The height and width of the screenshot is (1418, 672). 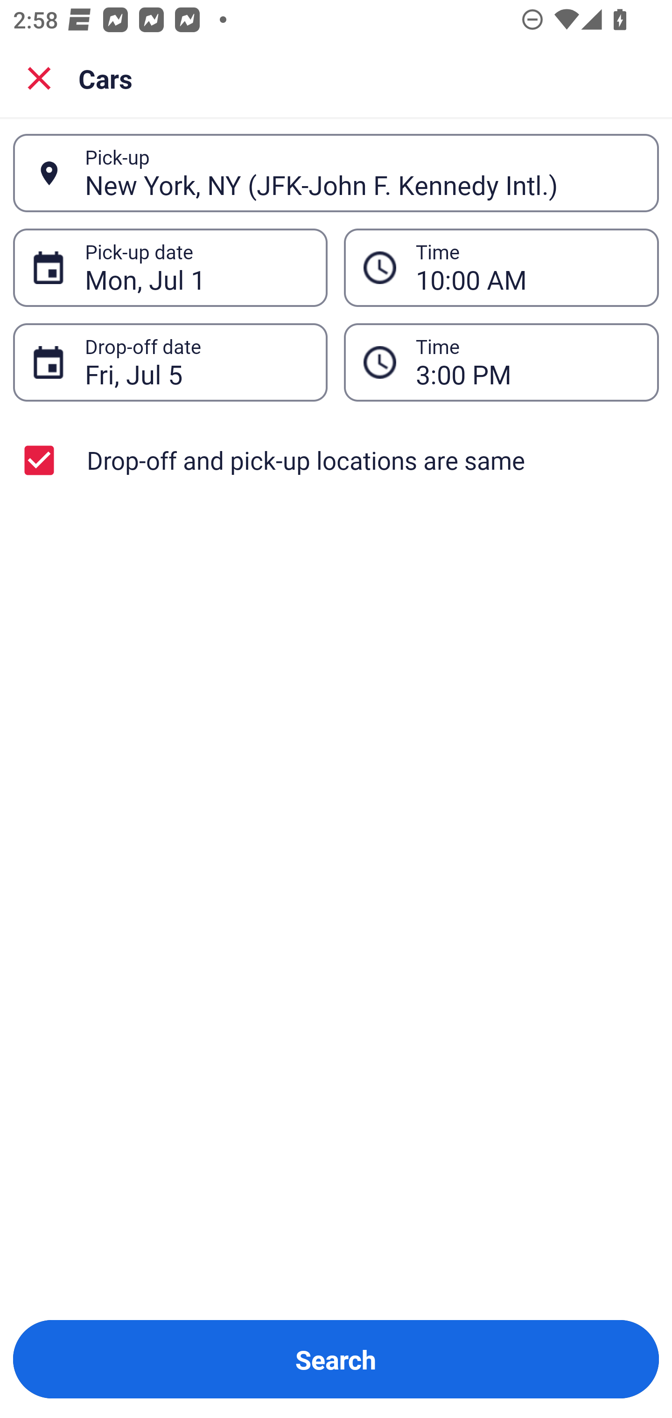 What do you see at coordinates (336, 1359) in the screenshot?
I see `Search Button Search` at bounding box center [336, 1359].